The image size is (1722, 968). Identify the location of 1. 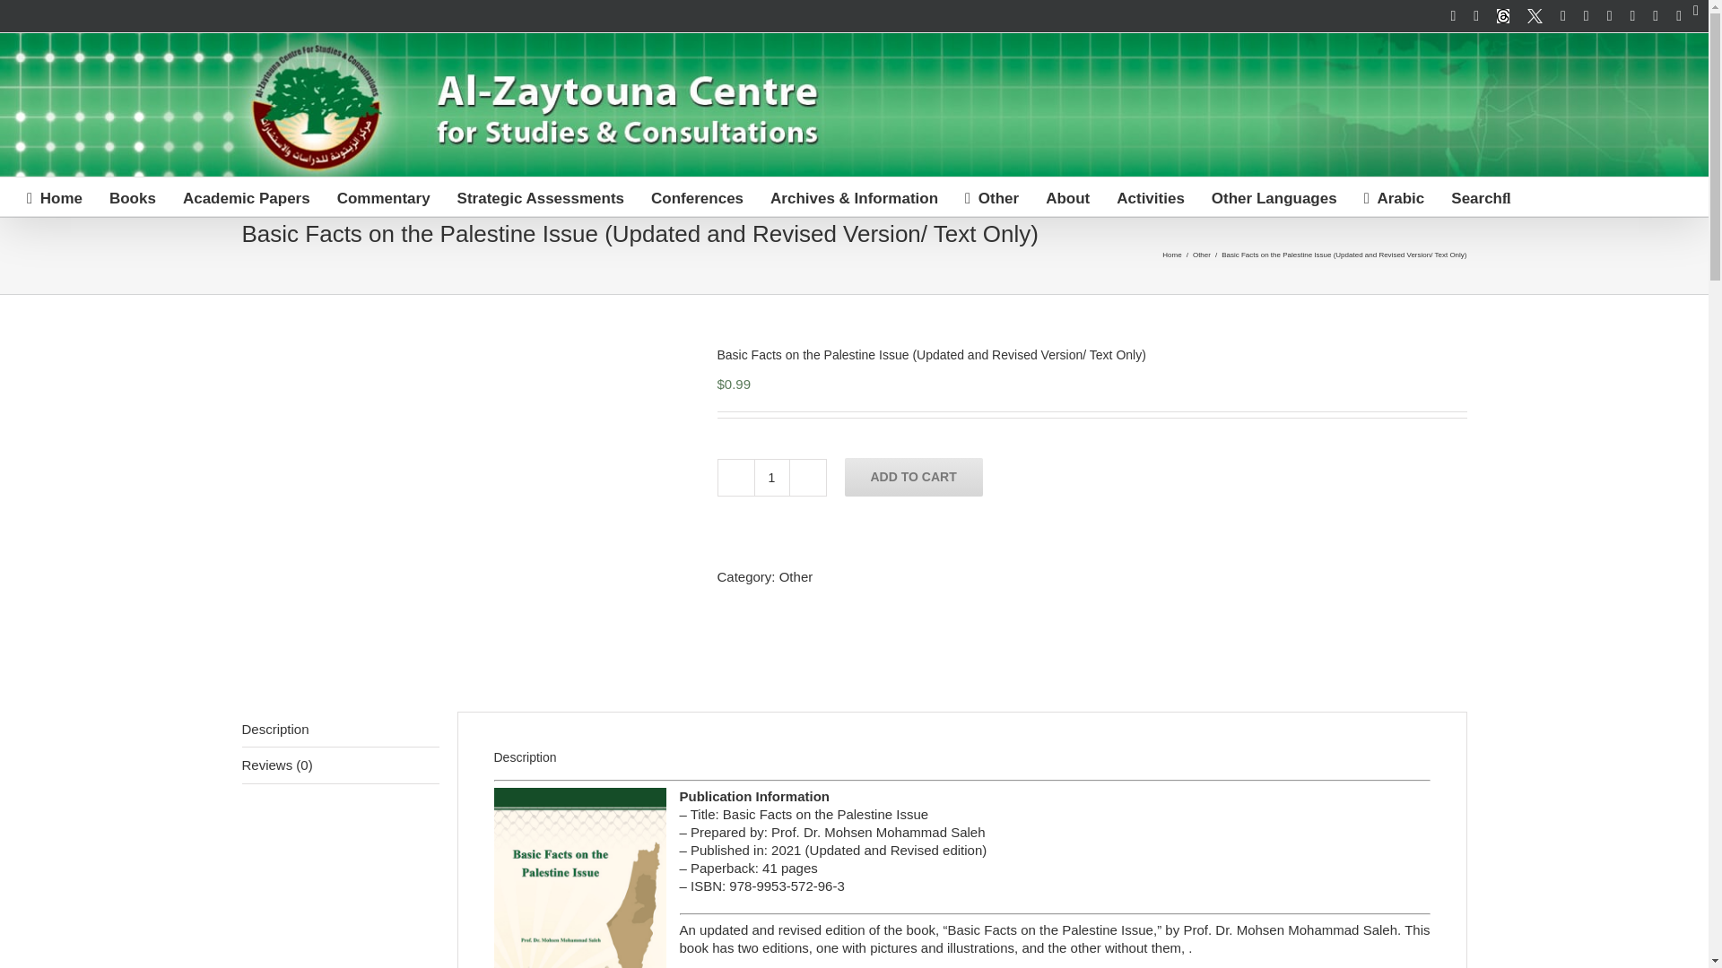
(771, 477).